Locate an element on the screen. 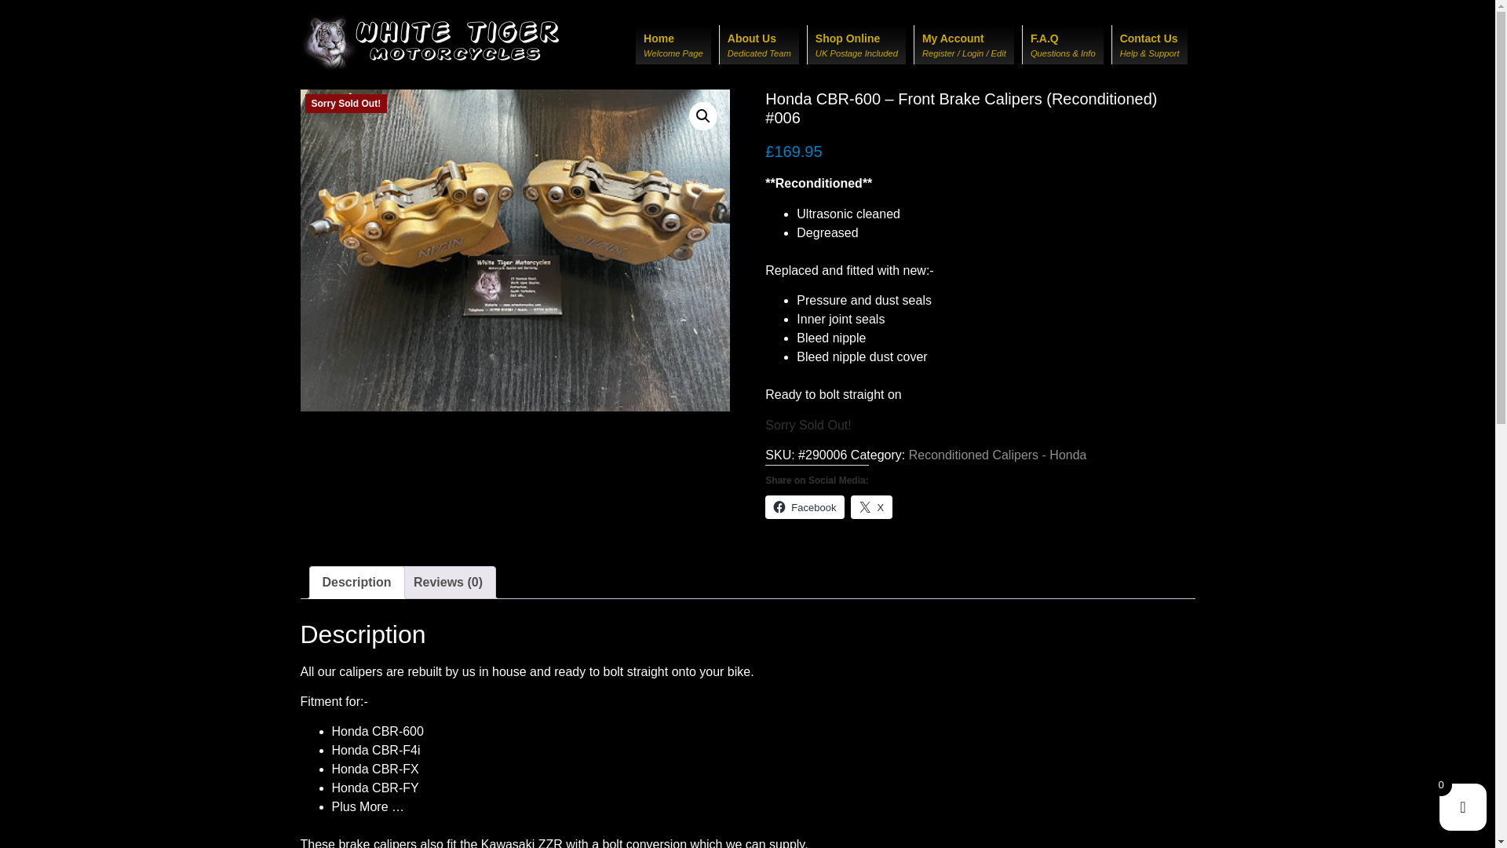  Facebook is located at coordinates (805, 506).